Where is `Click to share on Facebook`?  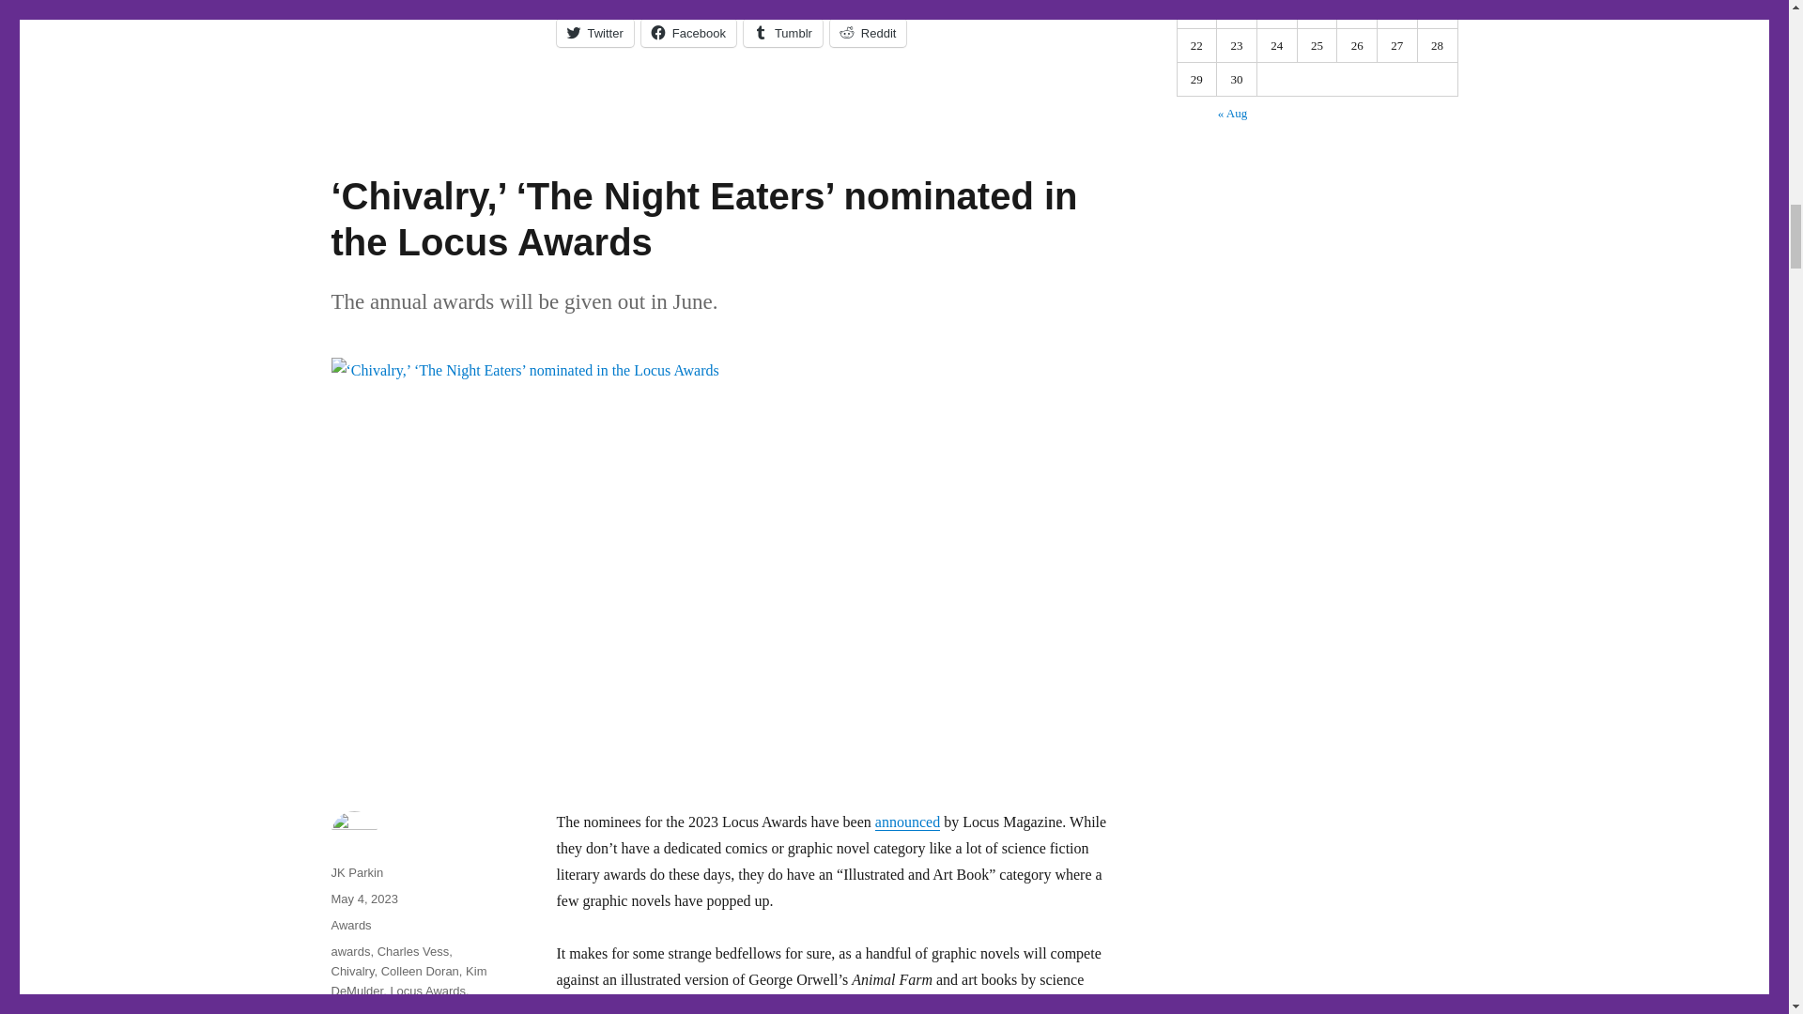
Click to share on Facebook is located at coordinates (688, 32).